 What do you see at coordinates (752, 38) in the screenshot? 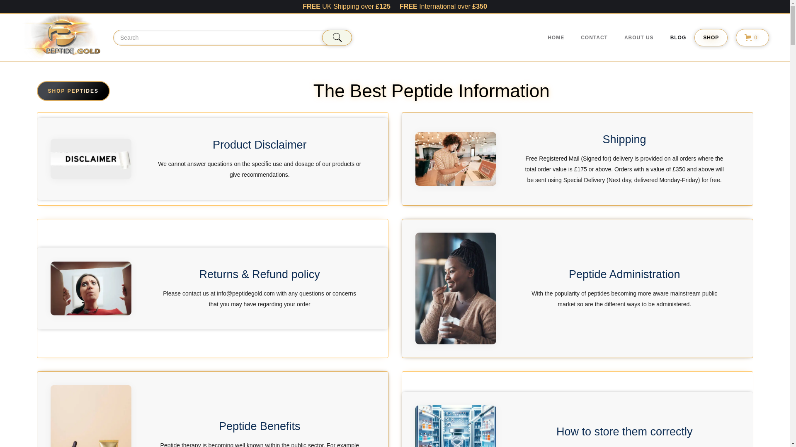
I see `0` at bounding box center [752, 38].